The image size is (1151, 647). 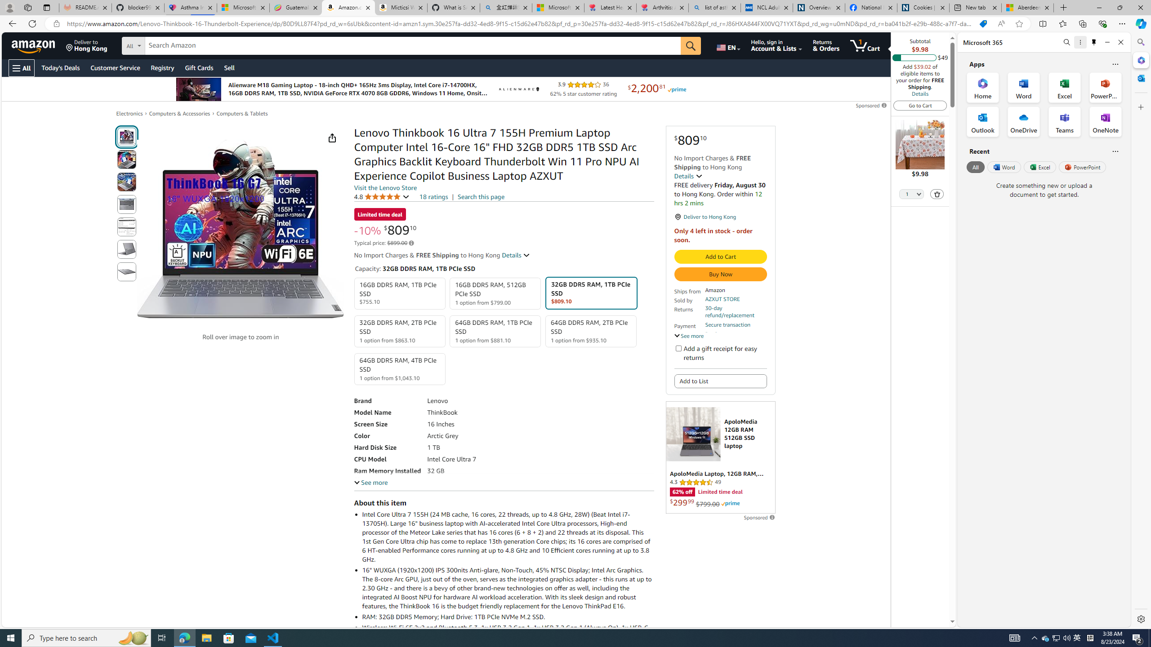 I want to click on 16GB DDR5 RAM, 512GB PCIe SSD 1 option from $799.00, so click(x=495, y=294).